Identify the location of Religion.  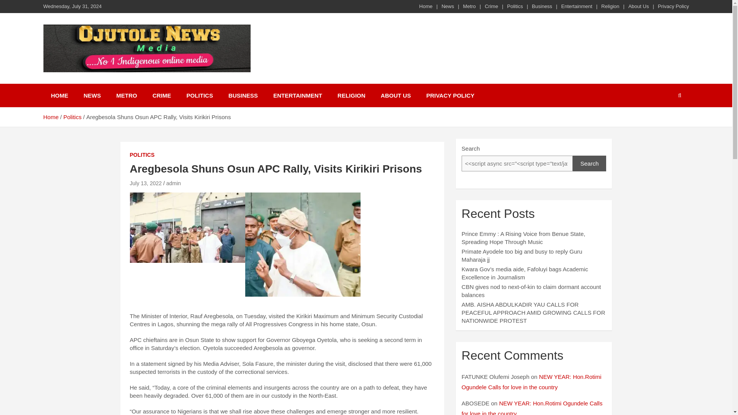
(610, 6).